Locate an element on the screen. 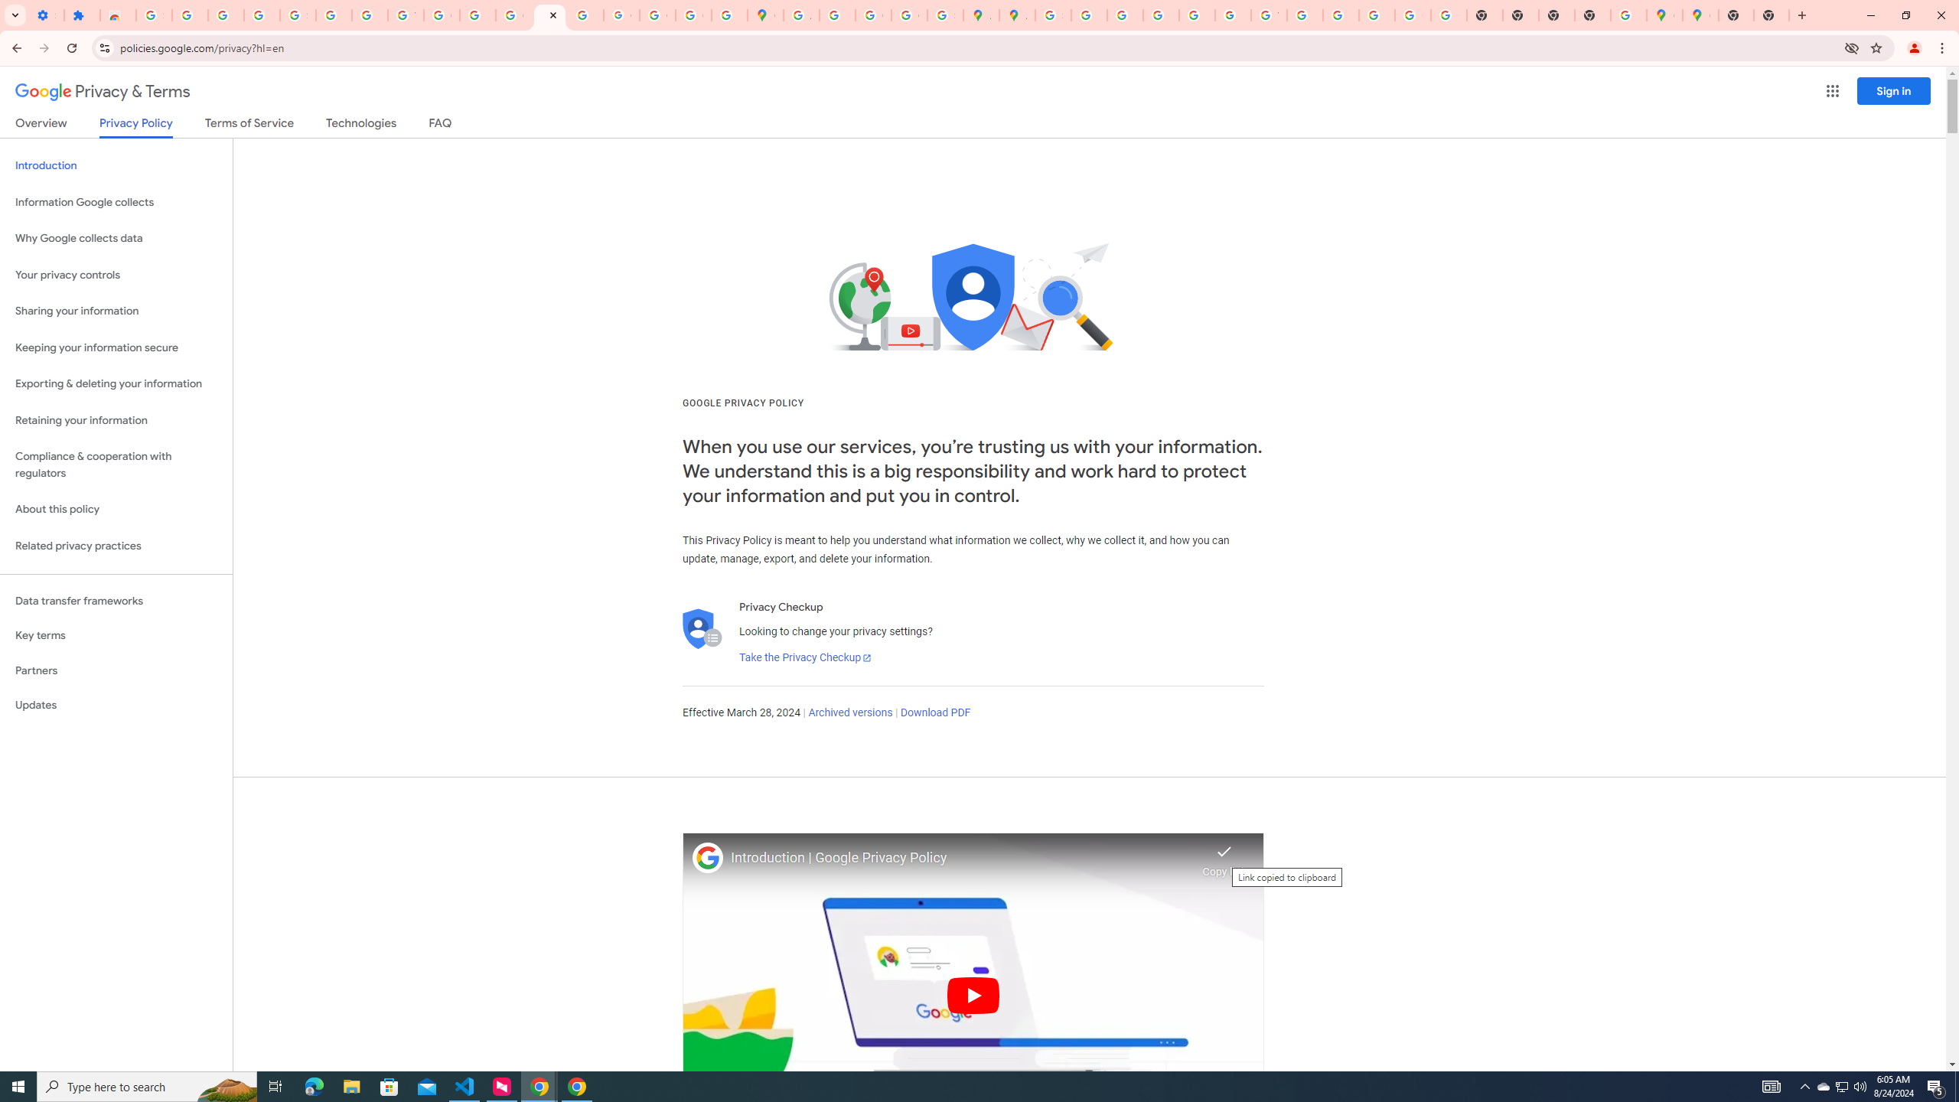  New Tab is located at coordinates (1592, 15).